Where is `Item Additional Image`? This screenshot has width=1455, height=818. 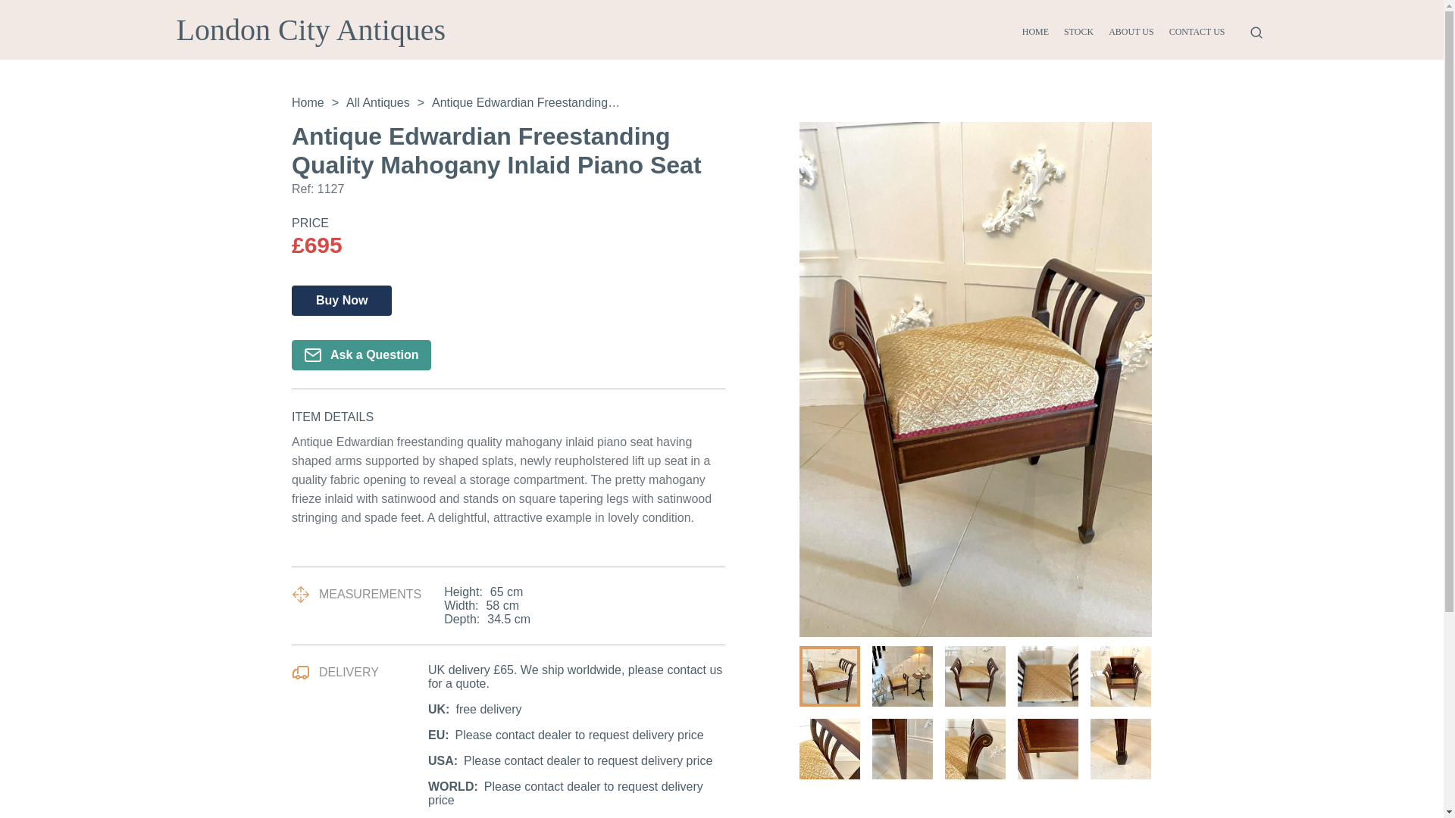 Item Additional Image is located at coordinates (1120, 676).